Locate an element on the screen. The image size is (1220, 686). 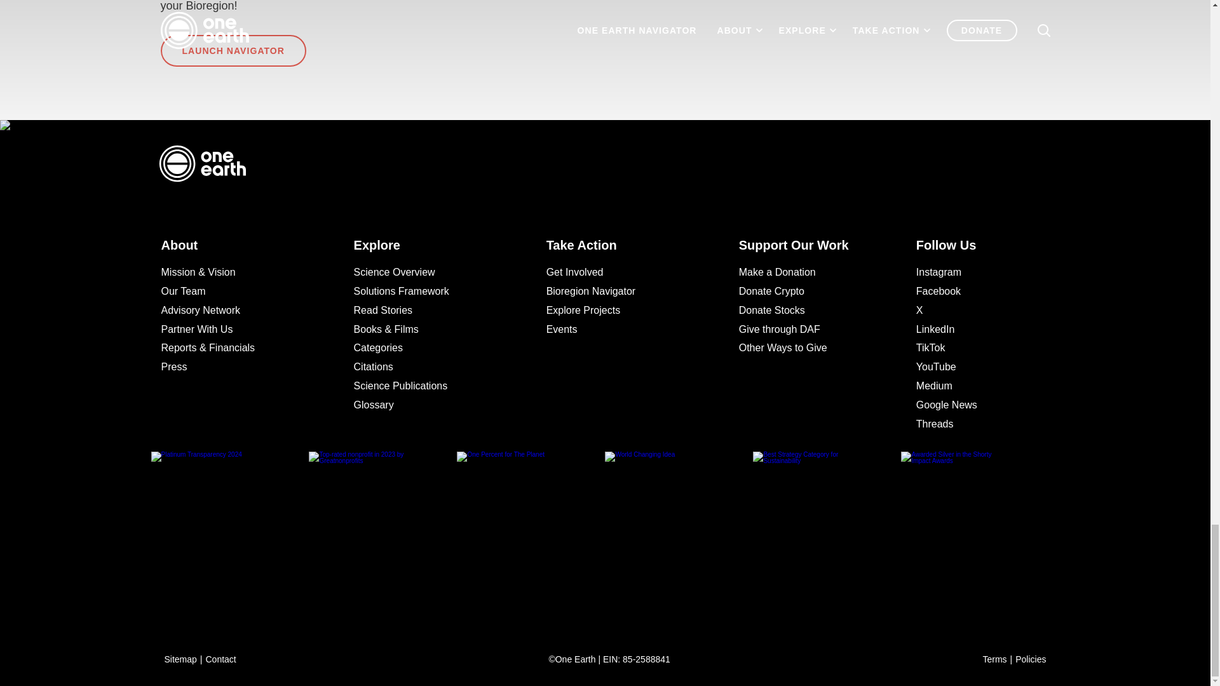
Top-rated nonprofit in 2023 by Greatnonprofits is located at coordinates (383, 531).